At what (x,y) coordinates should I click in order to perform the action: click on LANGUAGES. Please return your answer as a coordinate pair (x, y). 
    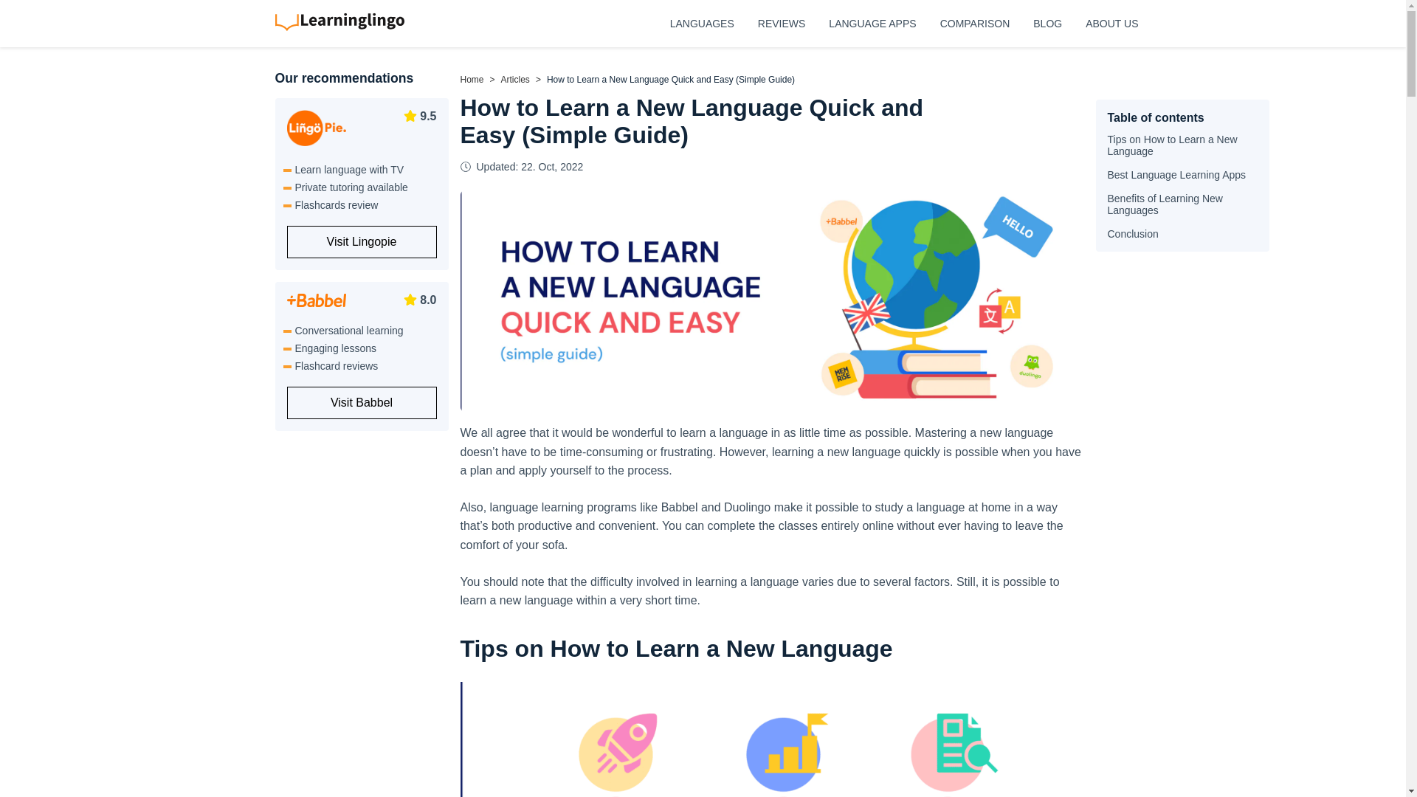
    Looking at the image, I should click on (702, 23).